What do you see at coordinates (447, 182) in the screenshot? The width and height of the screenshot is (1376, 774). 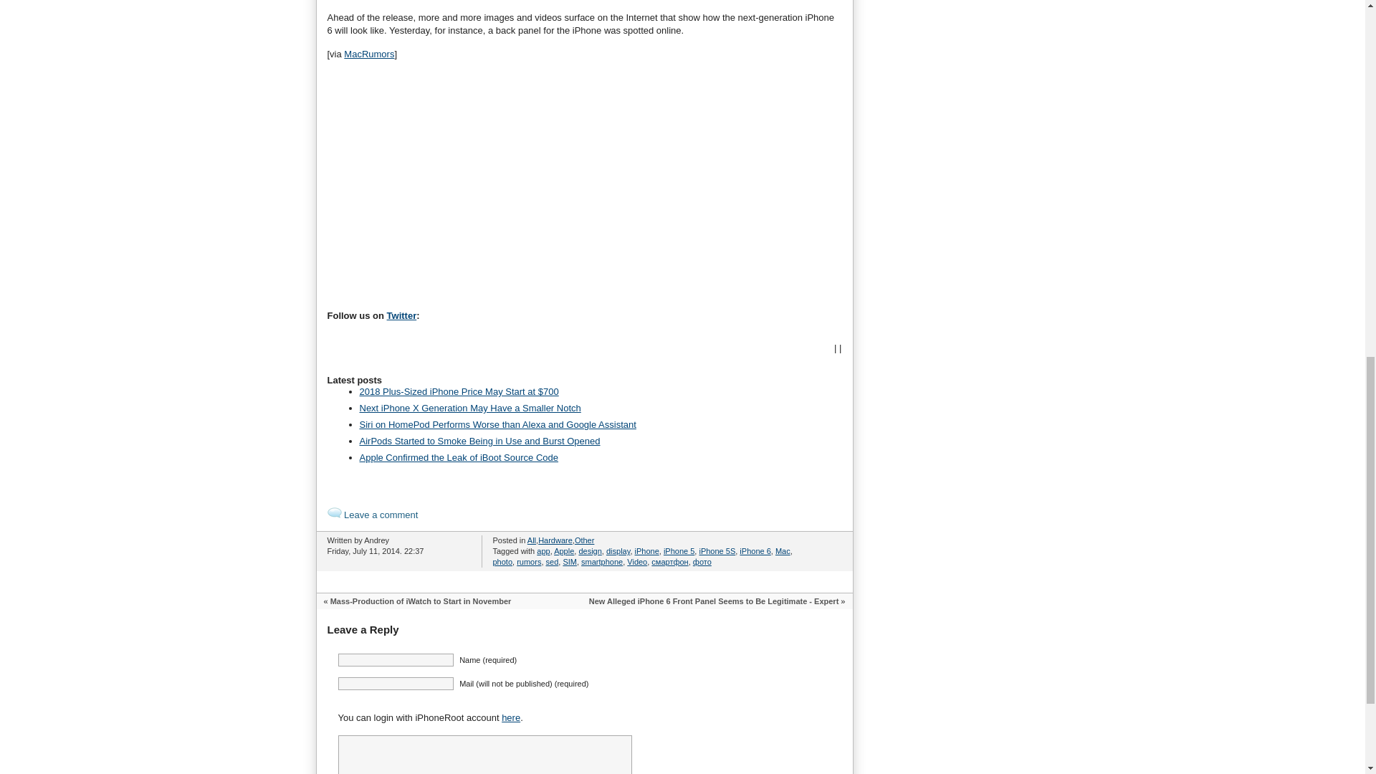 I see `Advertisement` at bounding box center [447, 182].